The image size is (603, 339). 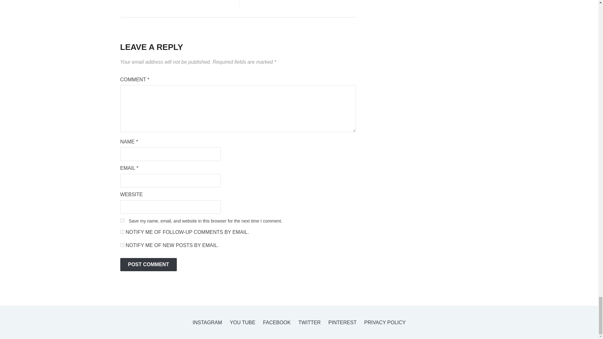 I want to click on subscribe, so click(x=122, y=245).